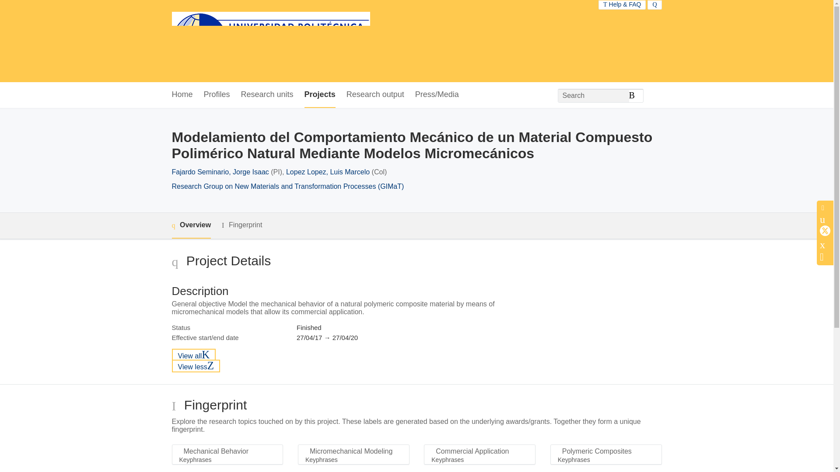 The width and height of the screenshot is (840, 472). Describe the element at coordinates (217, 95) in the screenshot. I see `Profiles` at that location.